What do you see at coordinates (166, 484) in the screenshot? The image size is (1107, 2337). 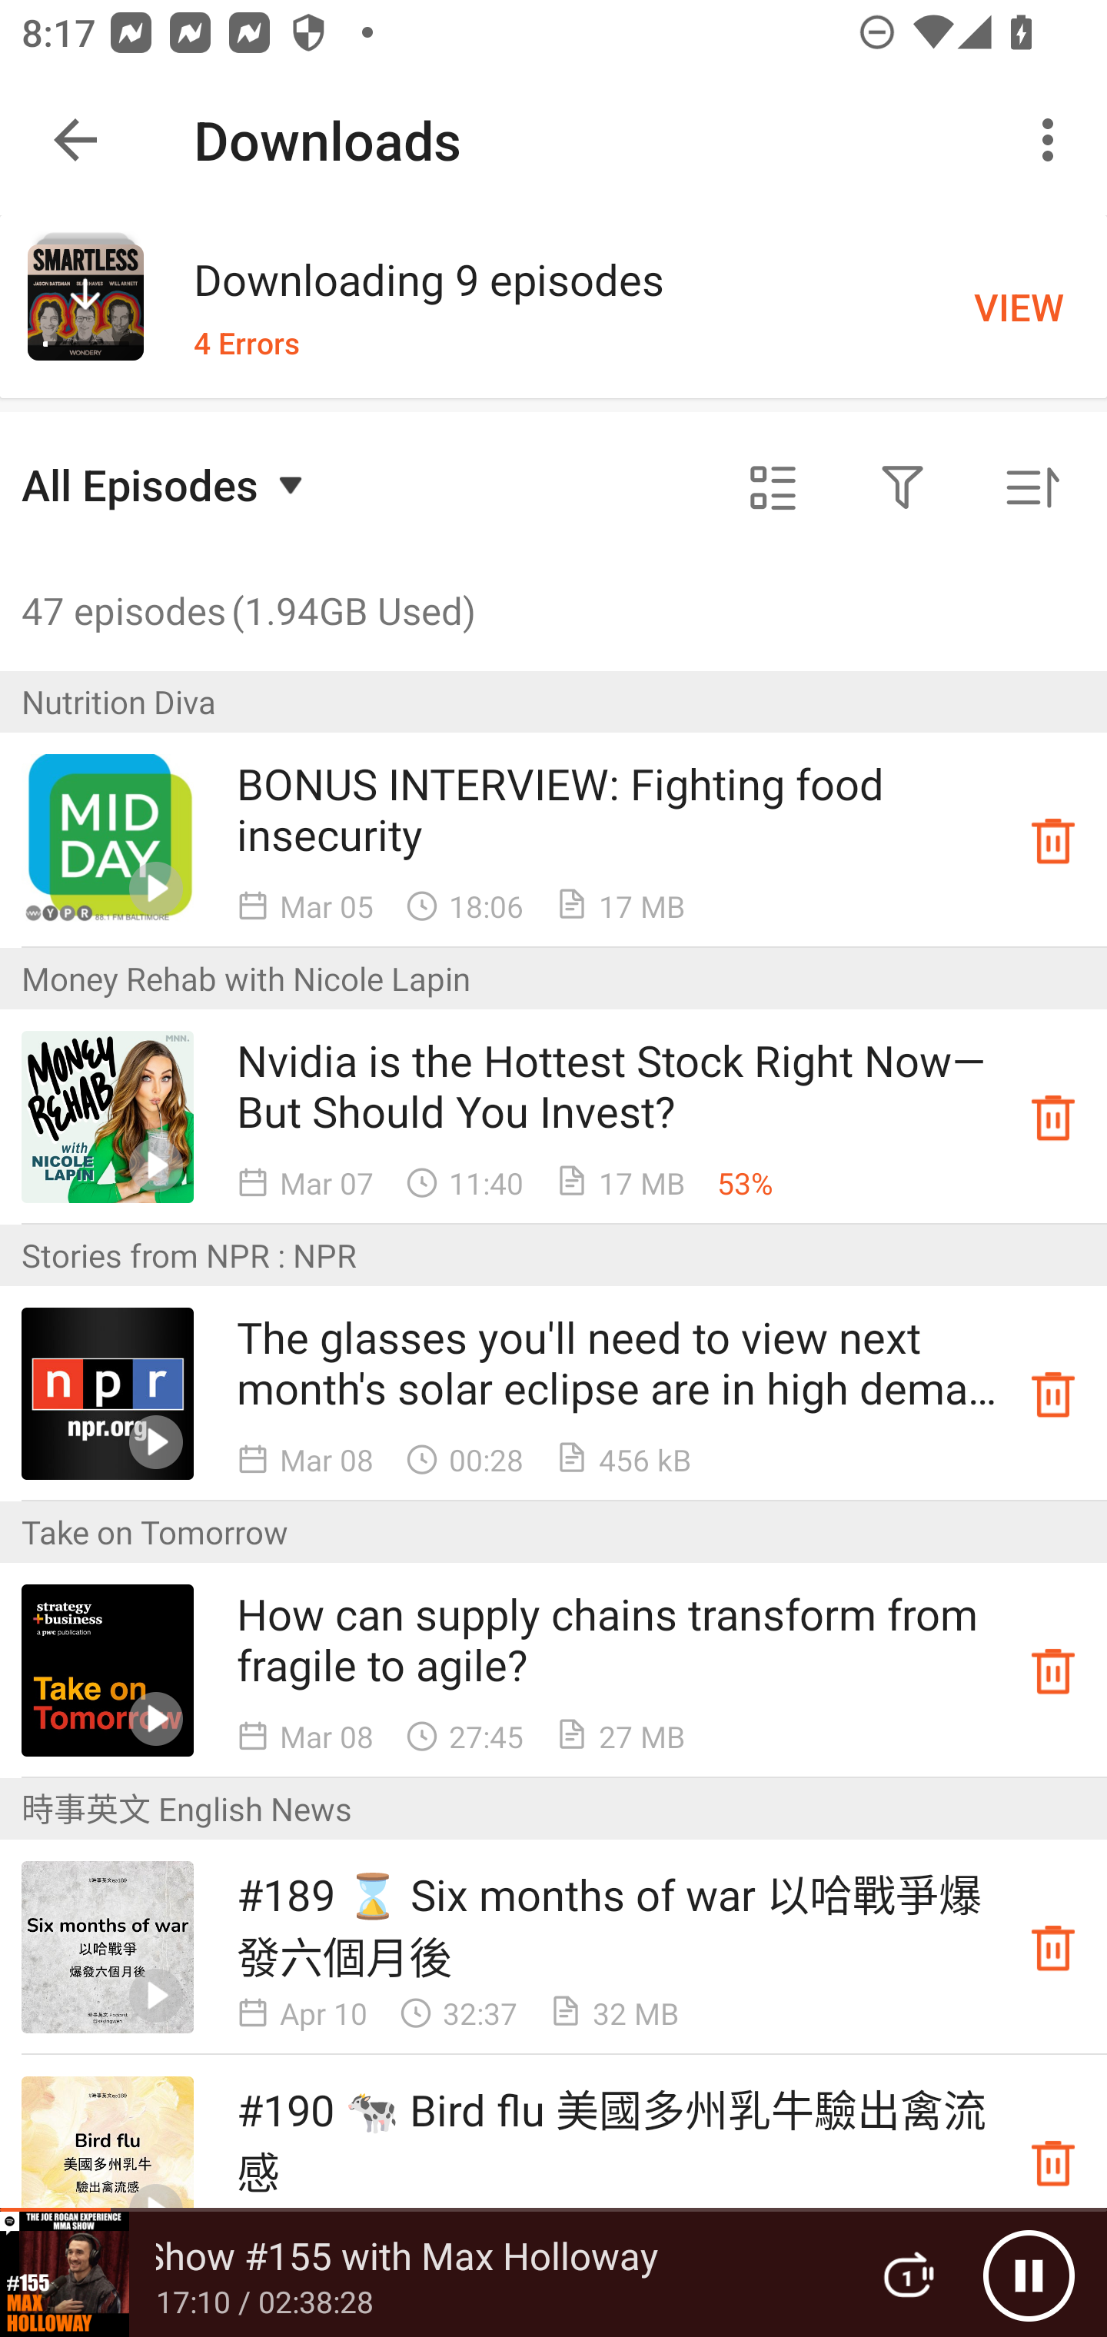 I see `All Episodes` at bounding box center [166, 484].